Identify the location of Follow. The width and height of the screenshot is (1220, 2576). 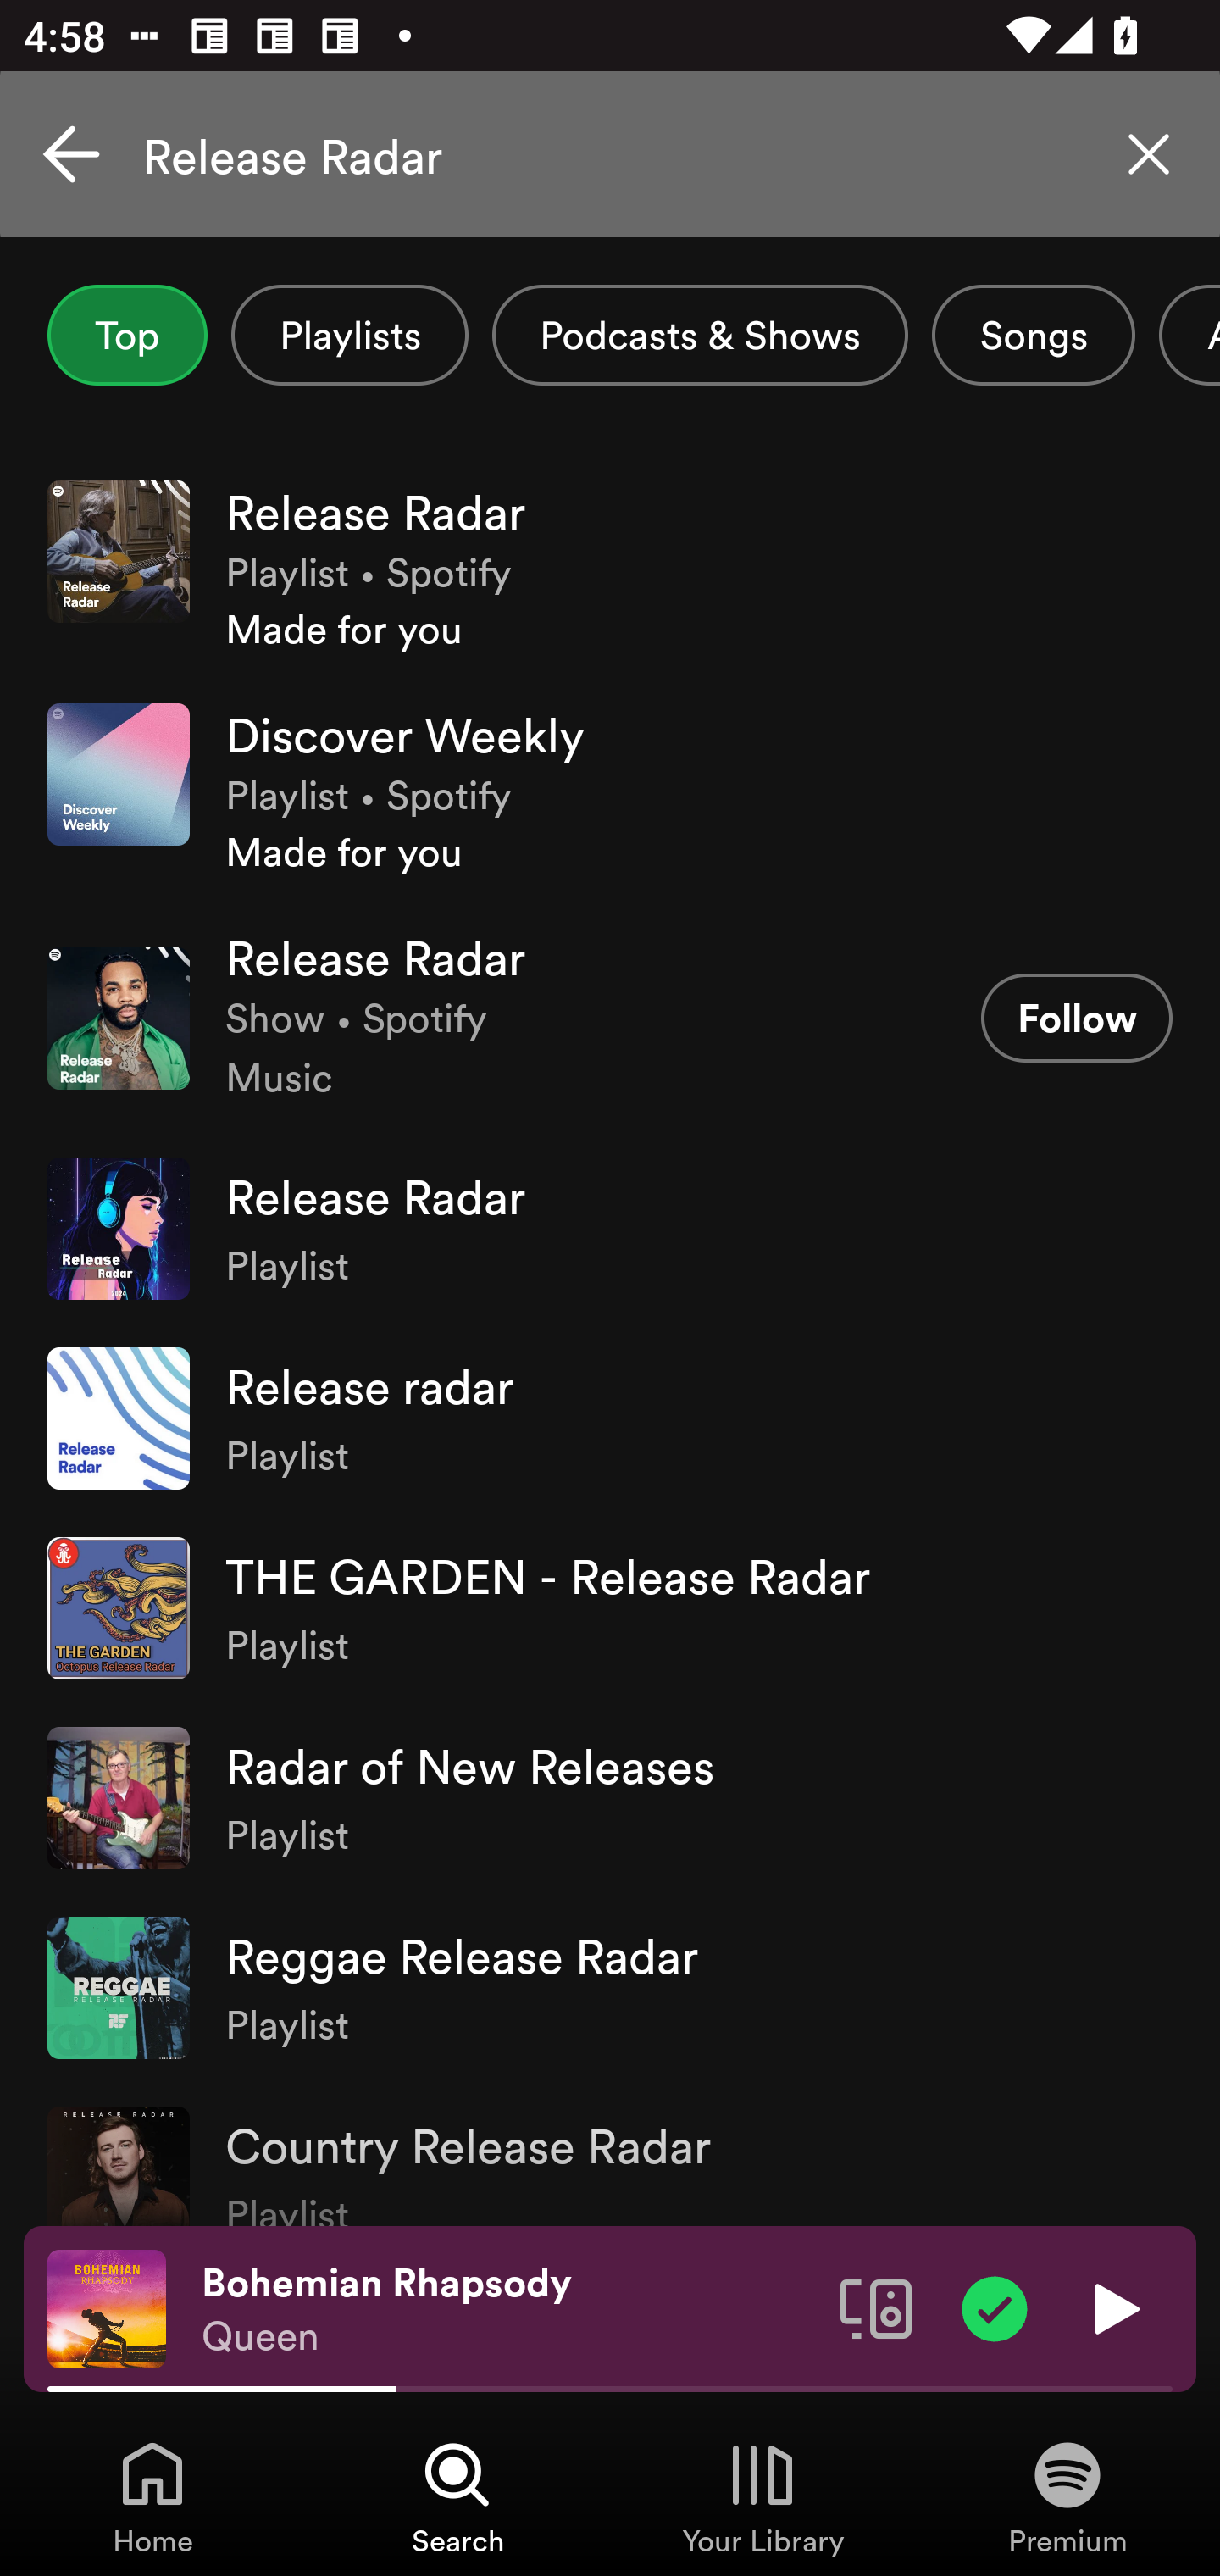
(1076, 1017).